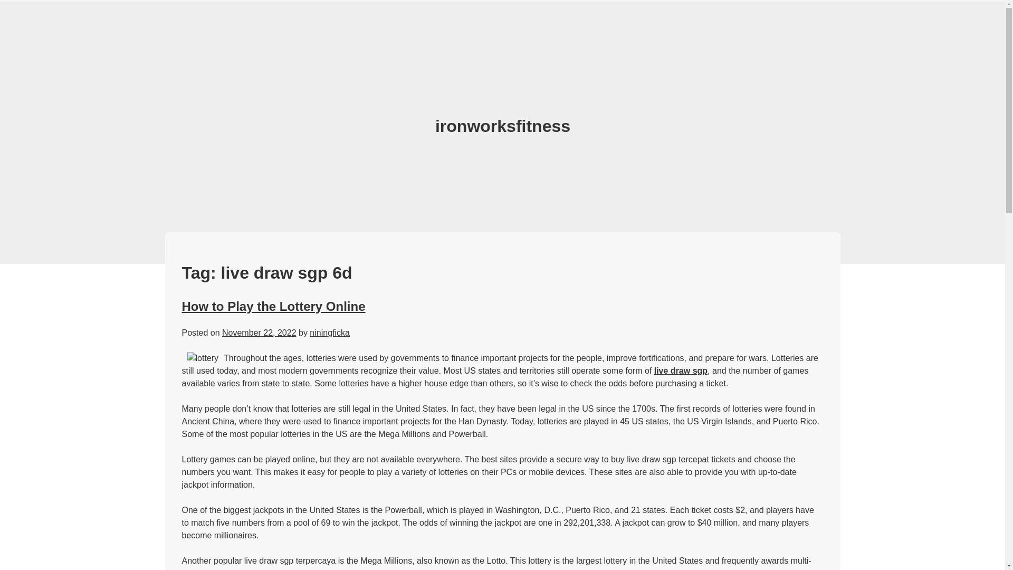 This screenshot has height=570, width=1013. Describe the element at coordinates (329, 332) in the screenshot. I see `niningficka` at that location.